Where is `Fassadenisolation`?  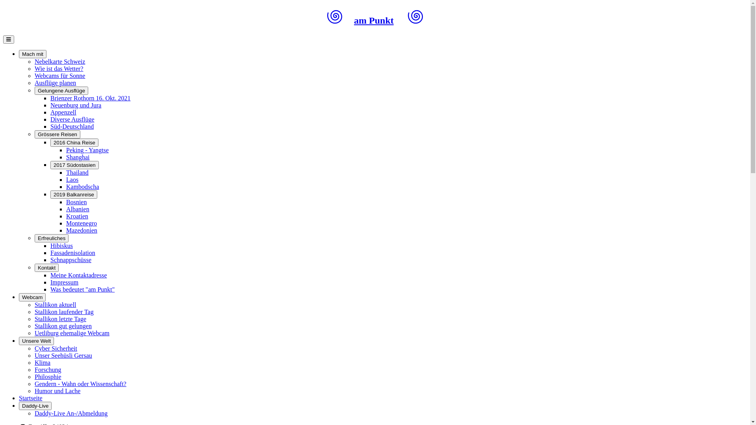 Fassadenisolation is located at coordinates (73, 253).